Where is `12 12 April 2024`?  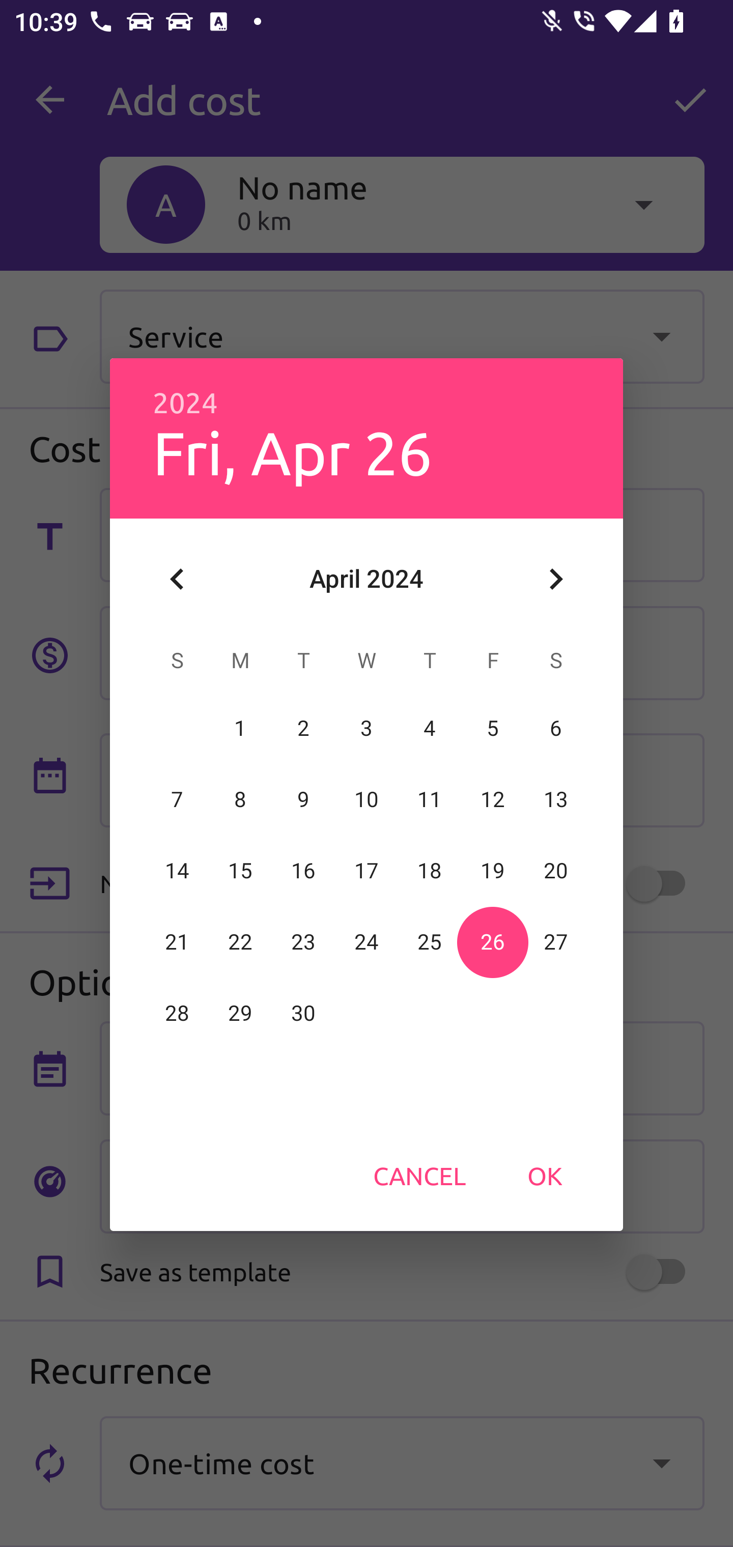 12 12 April 2024 is located at coordinates (492, 799).